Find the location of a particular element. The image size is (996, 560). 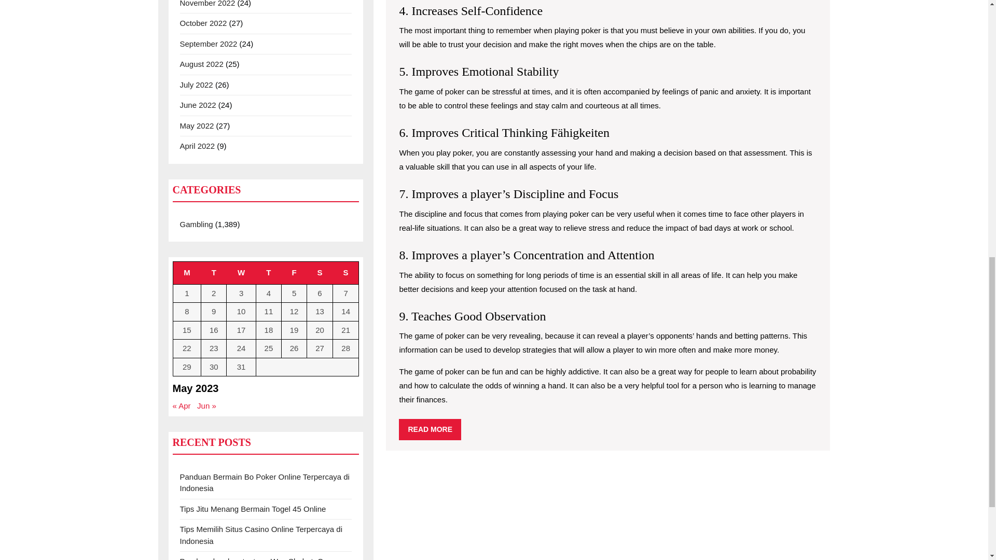

Thursday is located at coordinates (268, 273).